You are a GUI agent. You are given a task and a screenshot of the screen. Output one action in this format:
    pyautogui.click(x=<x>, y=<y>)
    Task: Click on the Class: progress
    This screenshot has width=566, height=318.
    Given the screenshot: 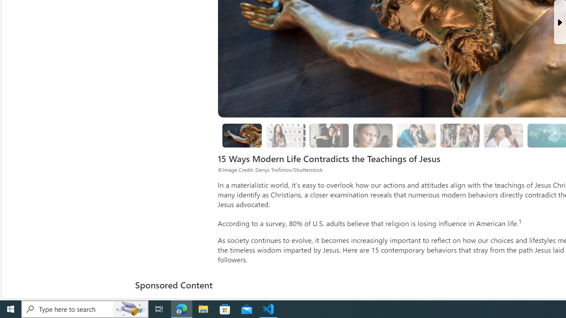 What is the action you would take?
    pyautogui.click(x=503, y=134)
    